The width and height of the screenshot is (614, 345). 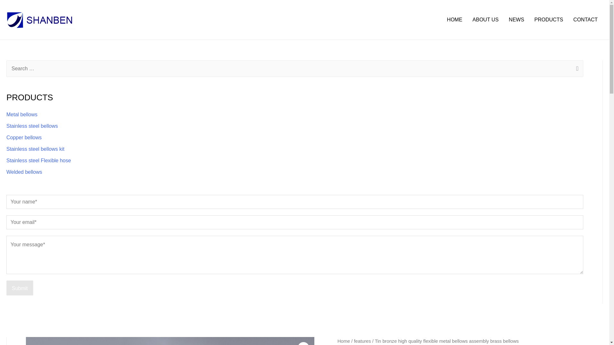 What do you see at coordinates (32, 126) in the screenshot?
I see `Stainless steel bellows` at bounding box center [32, 126].